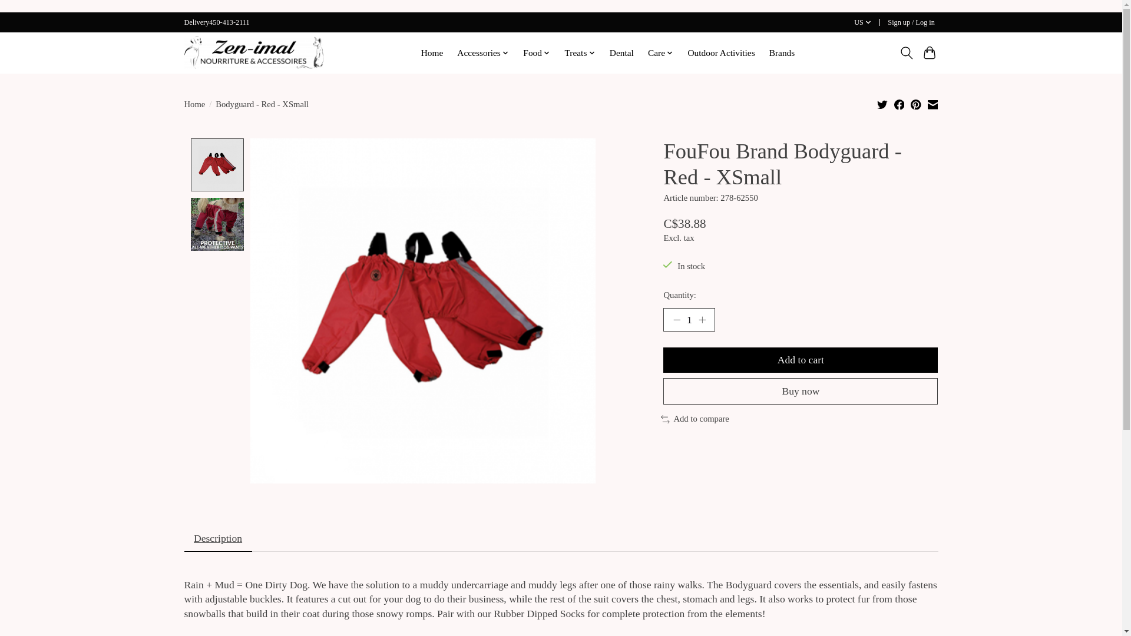 Image resolution: width=1131 pixels, height=636 pixels. What do you see at coordinates (915, 104) in the screenshot?
I see `Share on Pinterest` at bounding box center [915, 104].